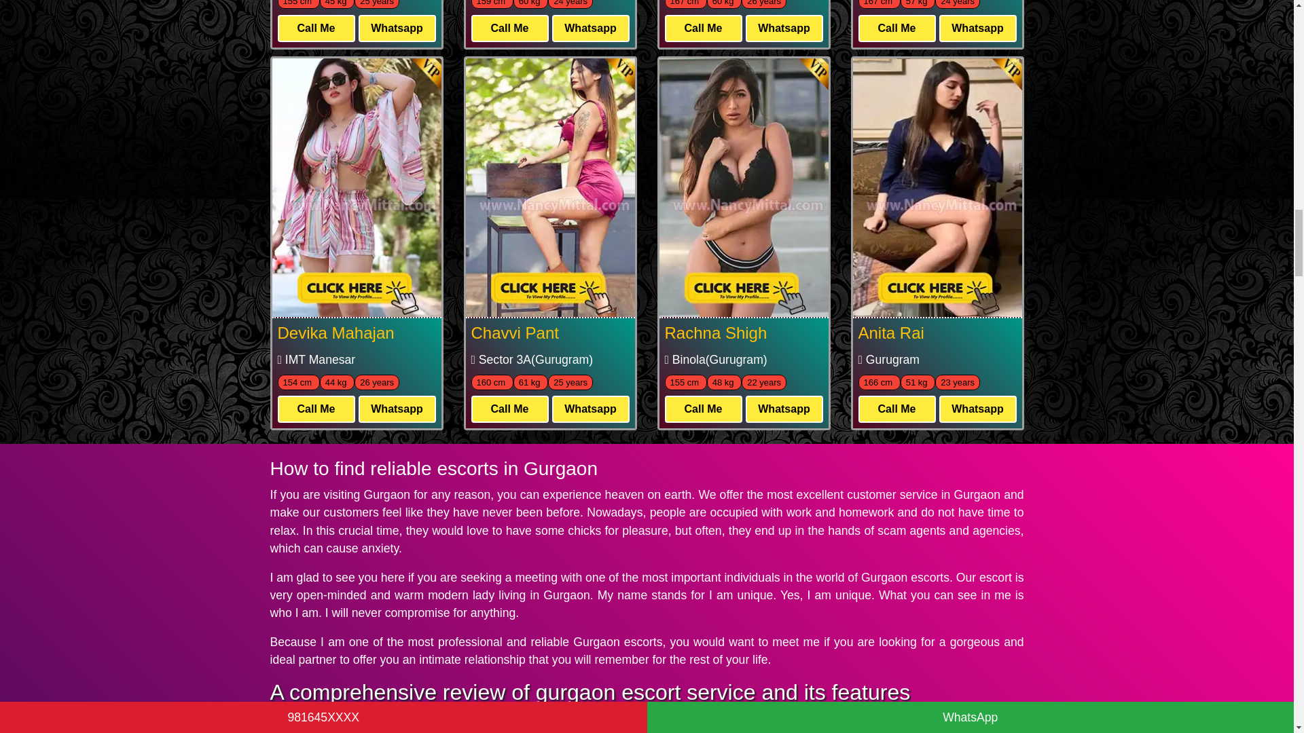 The width and height of the screenshot is (1304, 733). What do you see at coordinates (702, 28) in the screenshot?
I see `Call Me` at bounding box center [702, 28].